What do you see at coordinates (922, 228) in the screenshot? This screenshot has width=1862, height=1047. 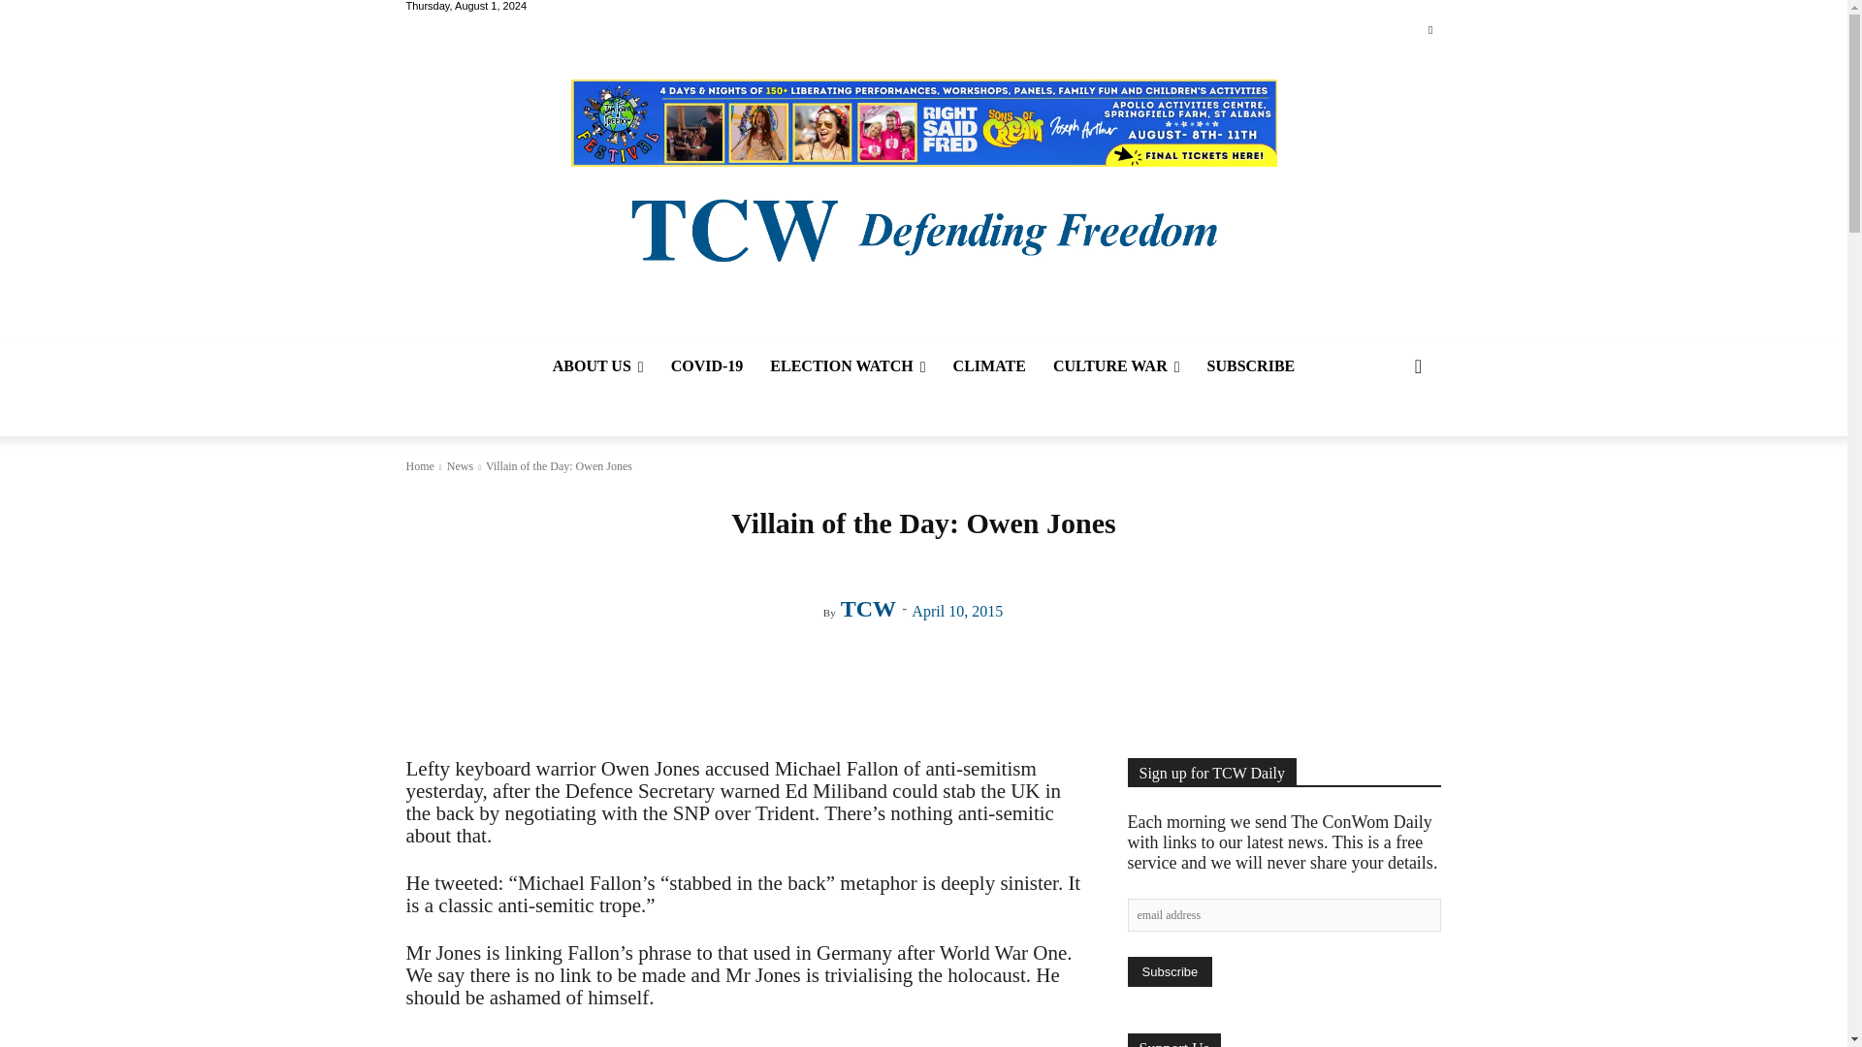 I see `The Conservative Woman` at bounding box center [922, 228].